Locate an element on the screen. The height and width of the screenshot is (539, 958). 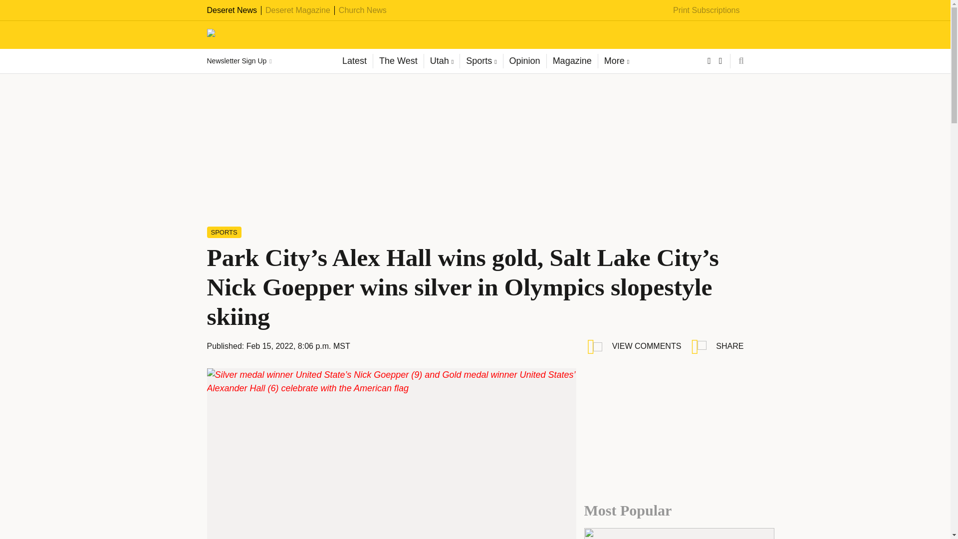
The West is located at coordinates (398, 61).